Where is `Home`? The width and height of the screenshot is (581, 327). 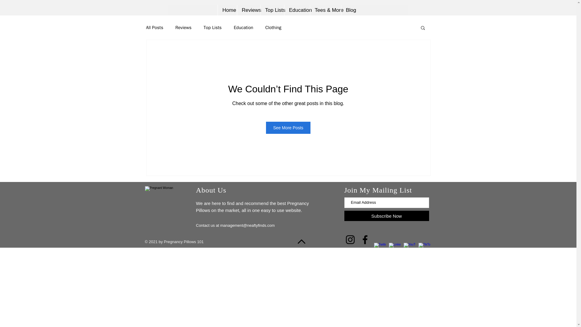 Home is located at coordinates (227, 10).